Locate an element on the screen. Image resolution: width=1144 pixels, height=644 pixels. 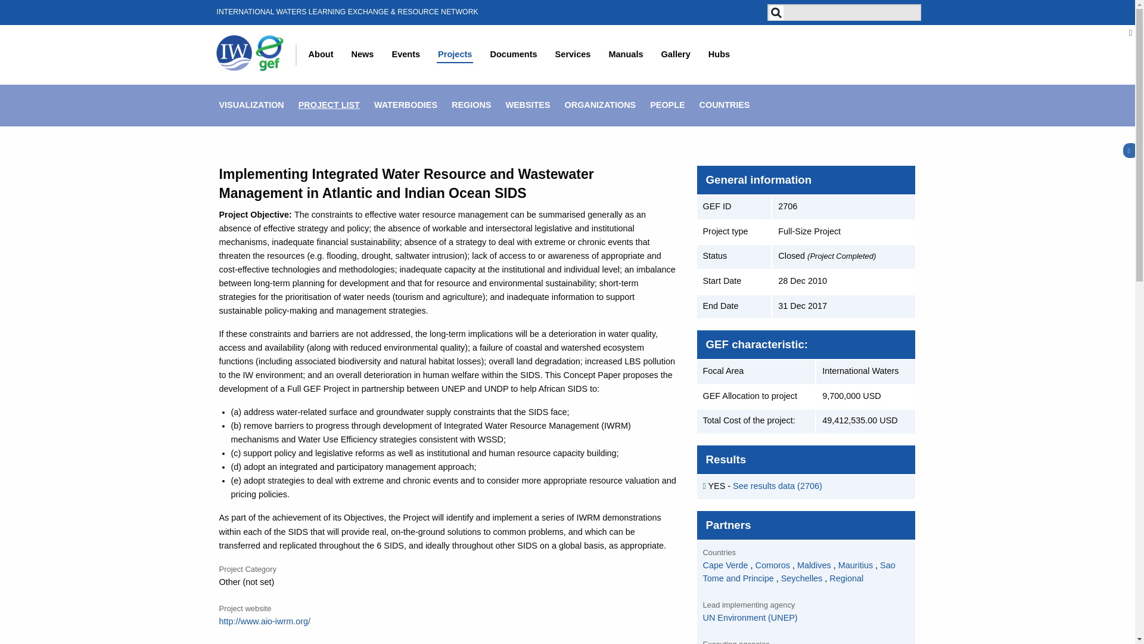
Projects is located at coordinates (455, 55).